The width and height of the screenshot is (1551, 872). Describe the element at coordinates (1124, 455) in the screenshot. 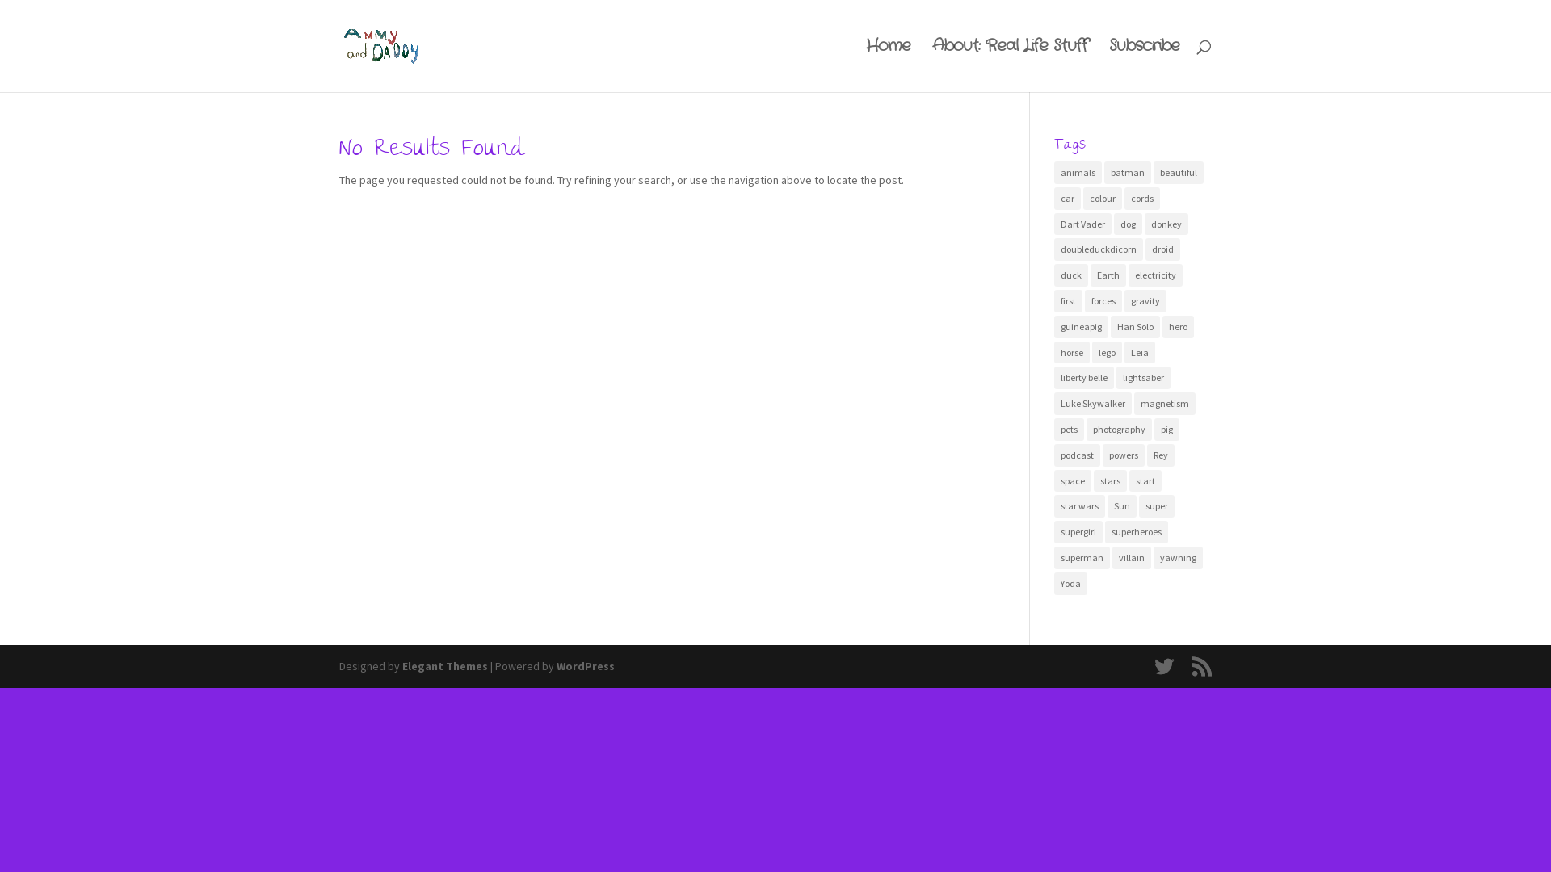

I see `powers` at that location.